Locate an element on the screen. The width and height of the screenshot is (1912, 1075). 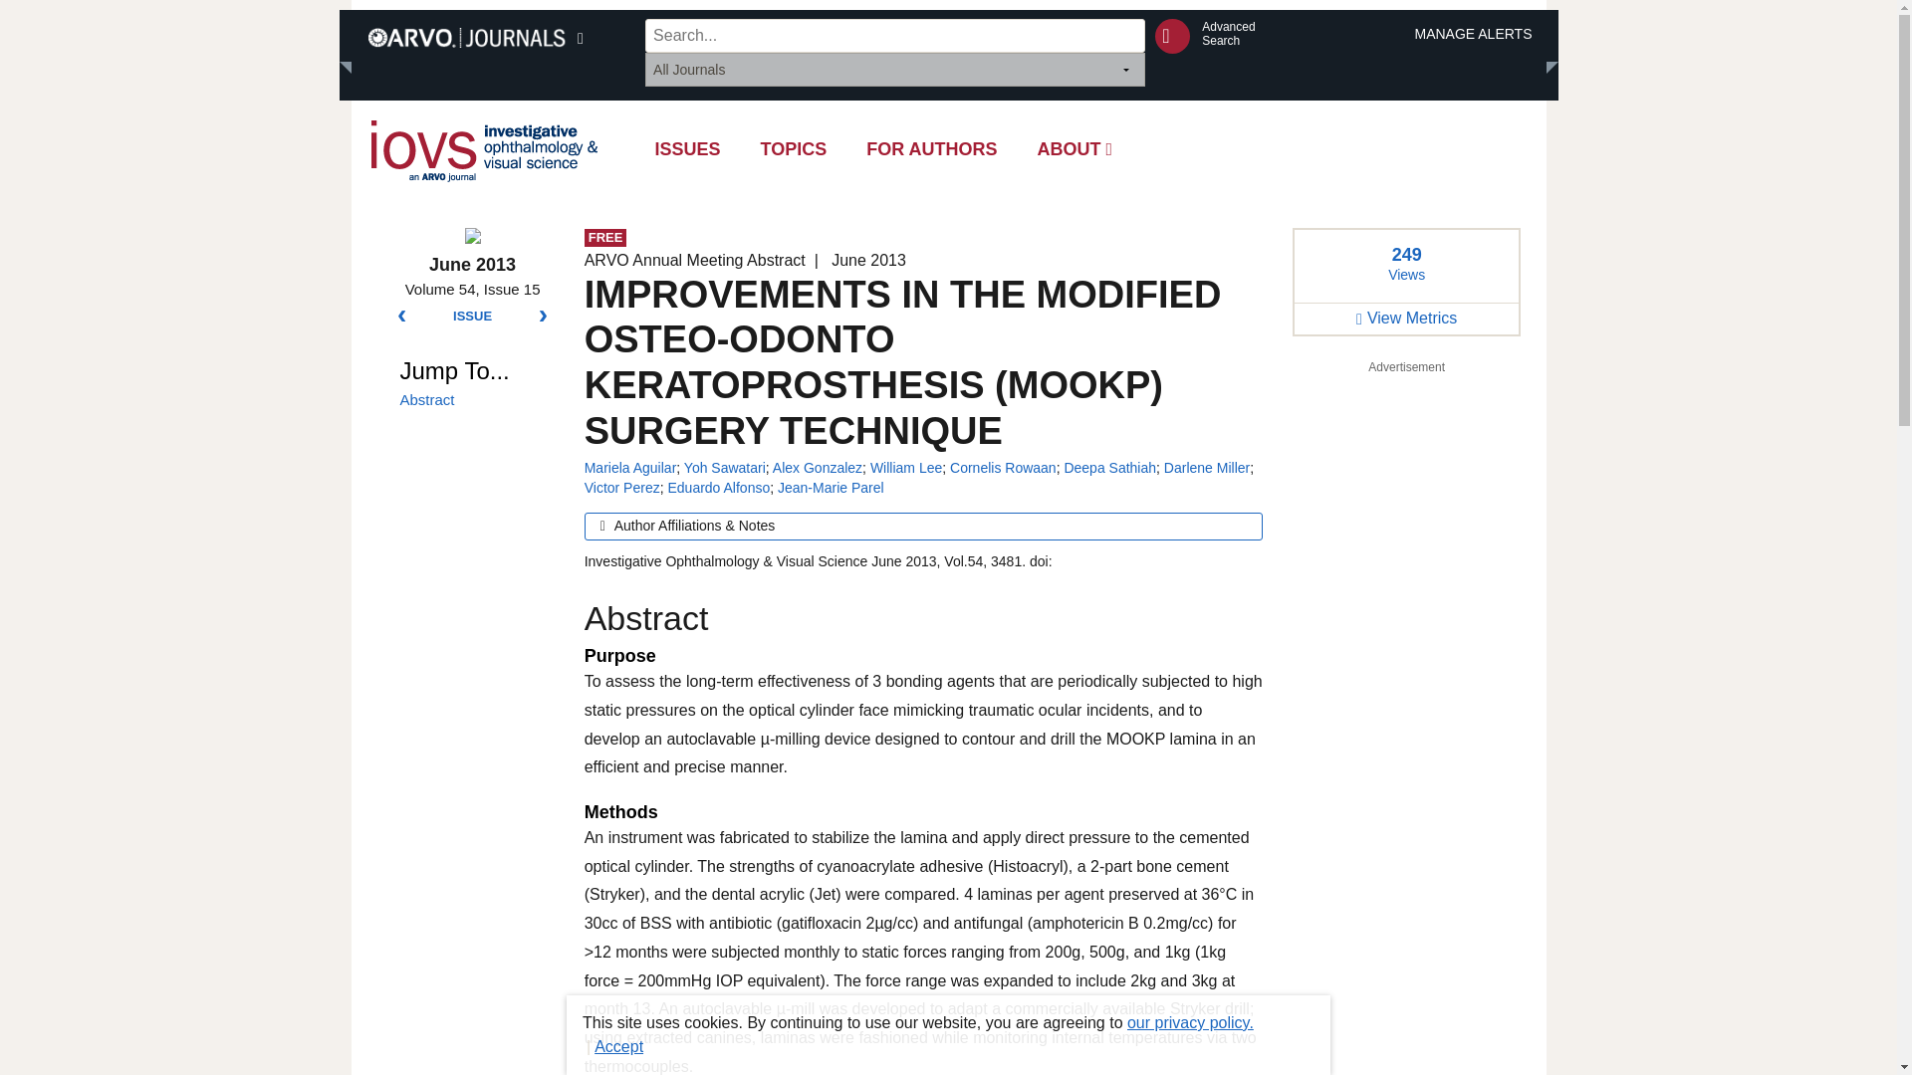
Abstract is located at coordinates (476, 400).